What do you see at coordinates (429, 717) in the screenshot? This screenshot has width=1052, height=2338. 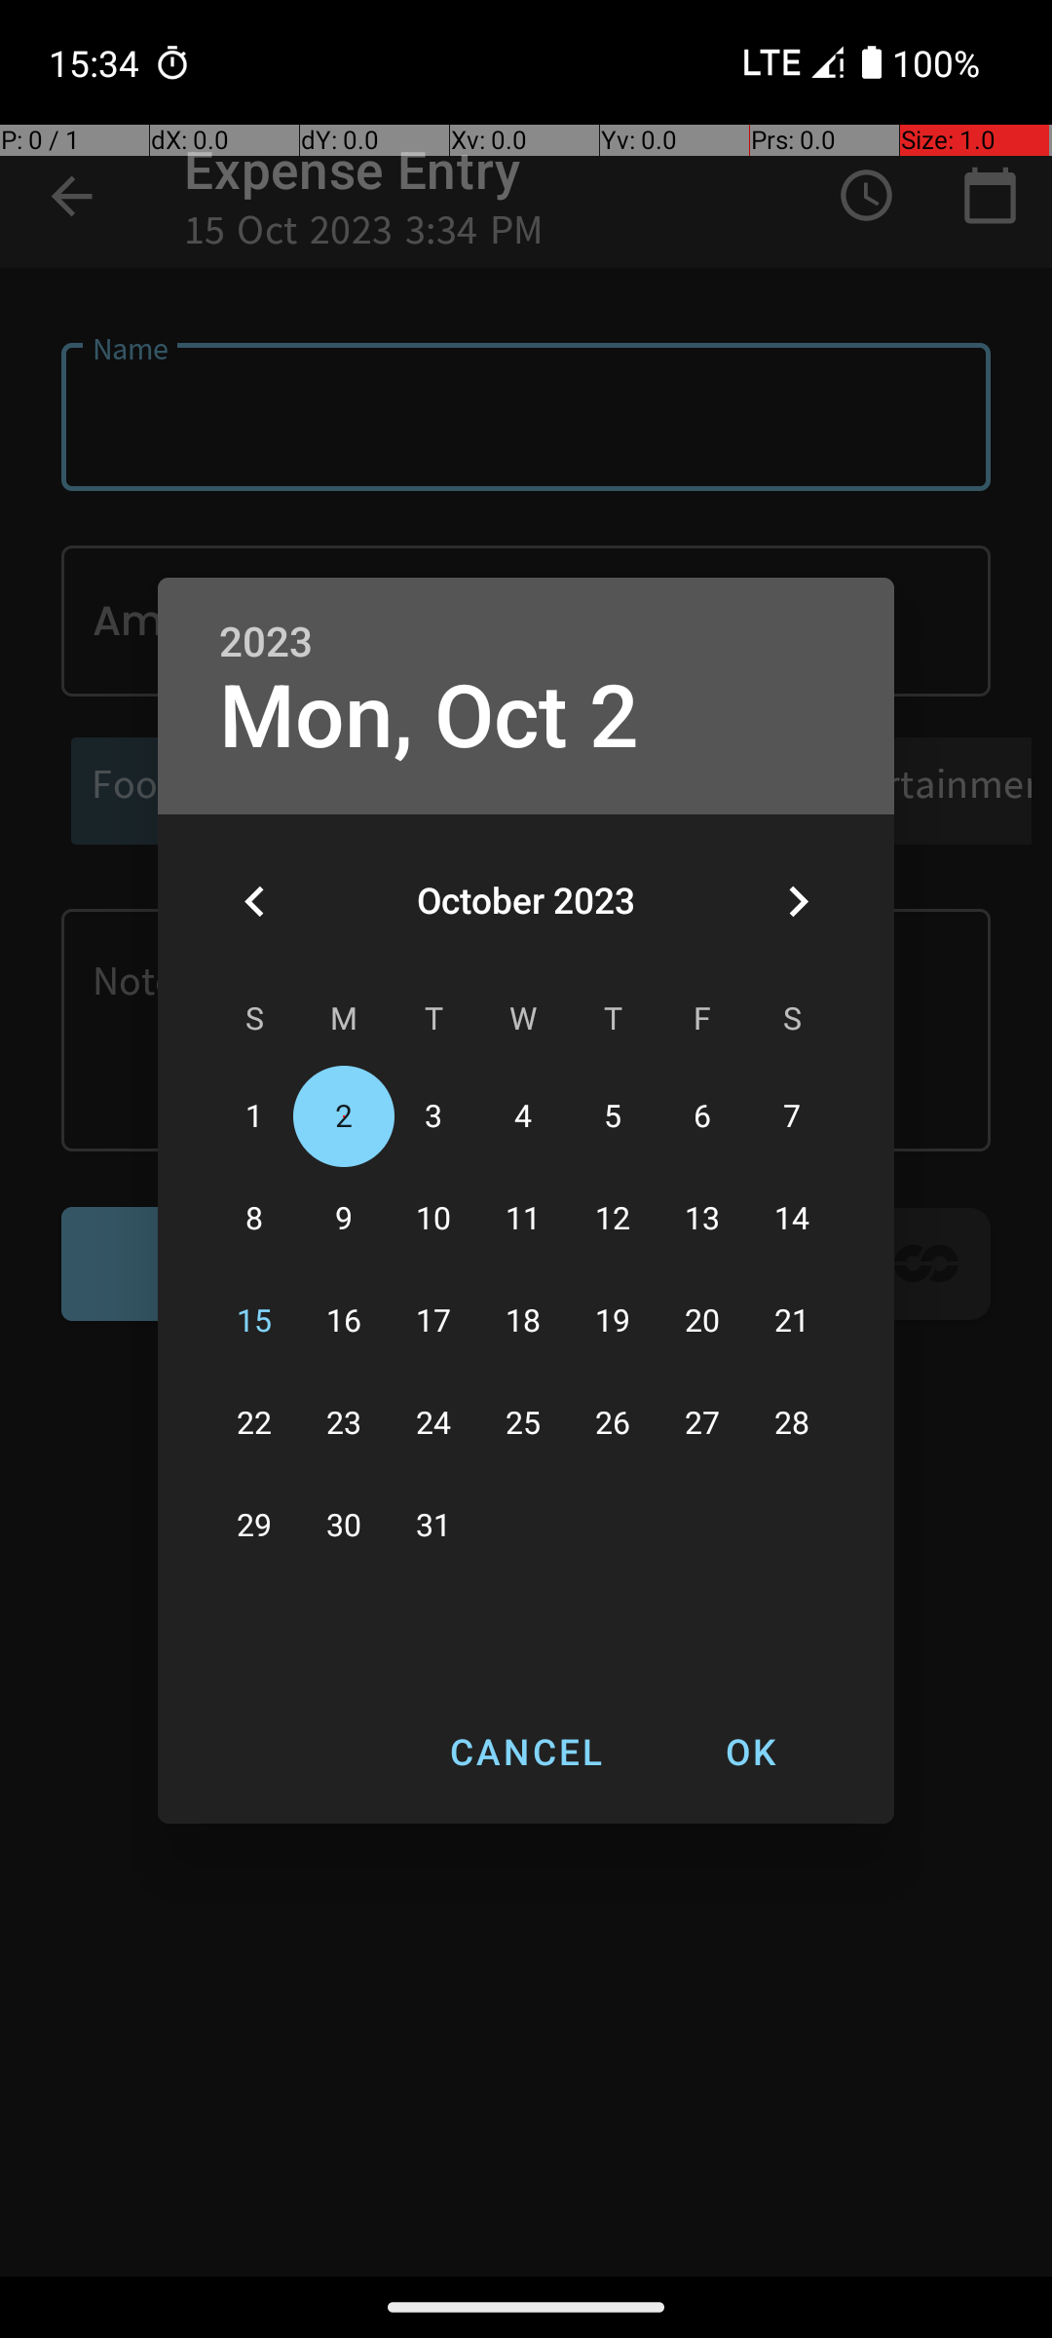 I see `Mon, Oct 2` at bounding box center [429, 717].